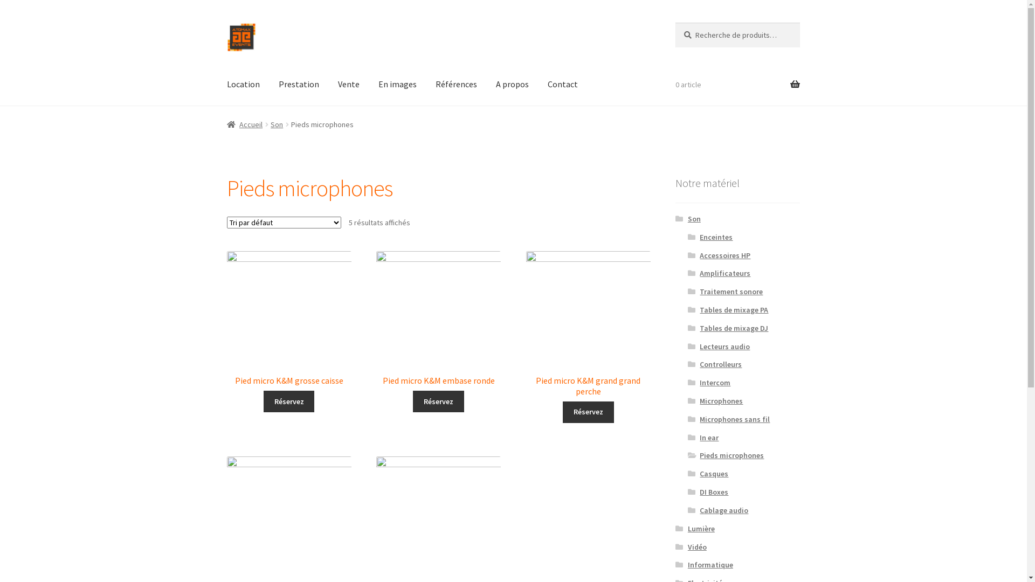  I want to click on Casques, so click(714, 474).